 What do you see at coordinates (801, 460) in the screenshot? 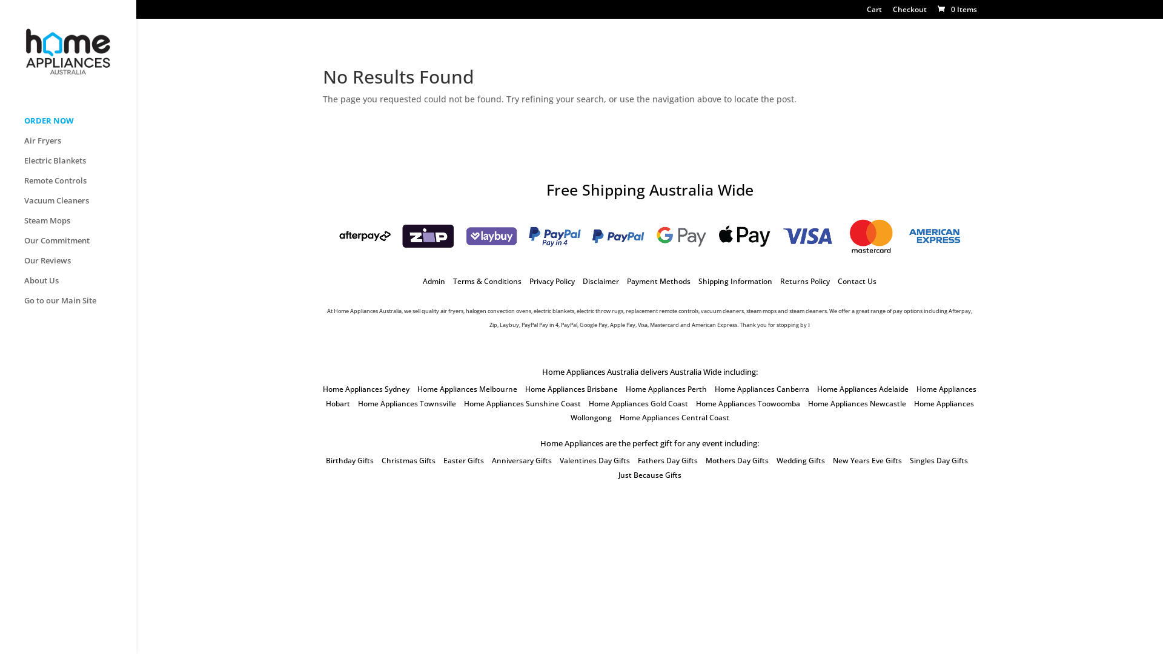
I see `Wedding Gifts` at bounding box center [801, 460].